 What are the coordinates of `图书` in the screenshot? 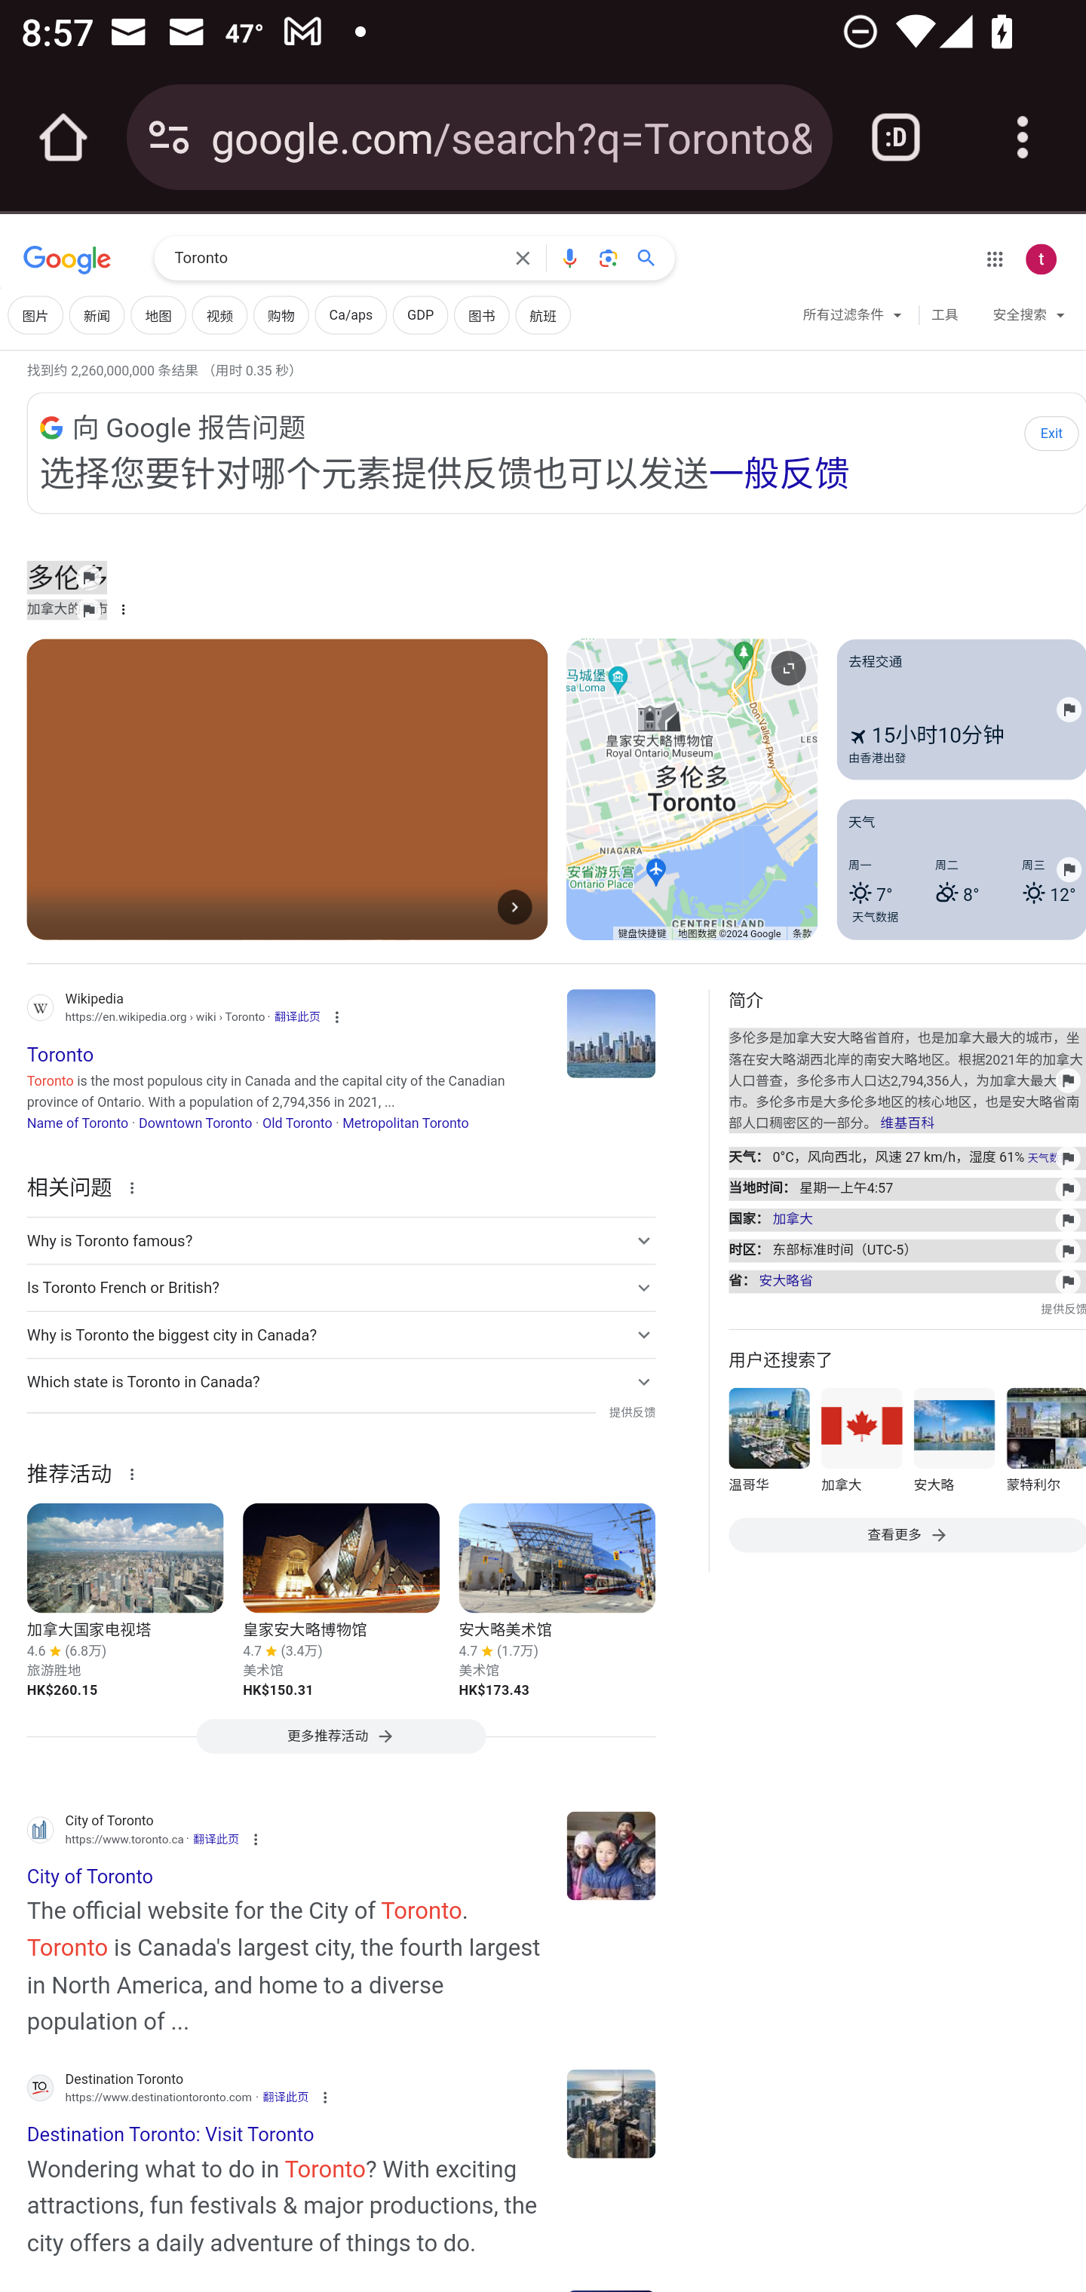 It's located at (481, 315).